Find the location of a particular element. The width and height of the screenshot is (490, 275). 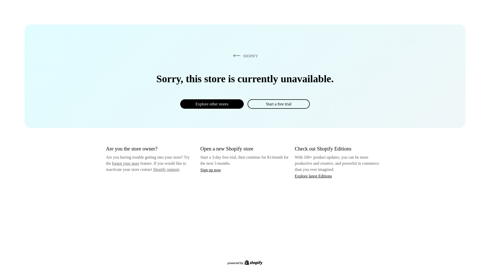

Sign up now is located at coordinates (211, 170).